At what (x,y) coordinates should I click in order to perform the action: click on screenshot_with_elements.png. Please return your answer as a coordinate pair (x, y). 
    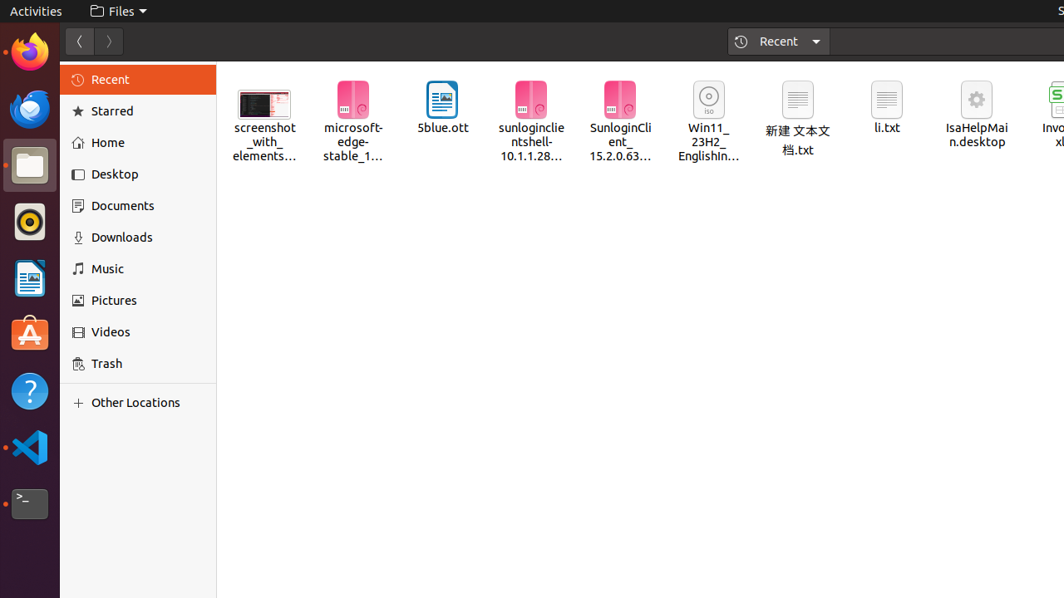
    Looking at the image, I should click on (264, 116).